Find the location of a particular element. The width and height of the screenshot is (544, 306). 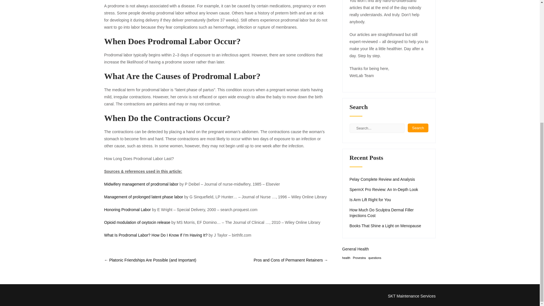

Opioid modulation of oxytocin release is located at coordinates (137, 222).